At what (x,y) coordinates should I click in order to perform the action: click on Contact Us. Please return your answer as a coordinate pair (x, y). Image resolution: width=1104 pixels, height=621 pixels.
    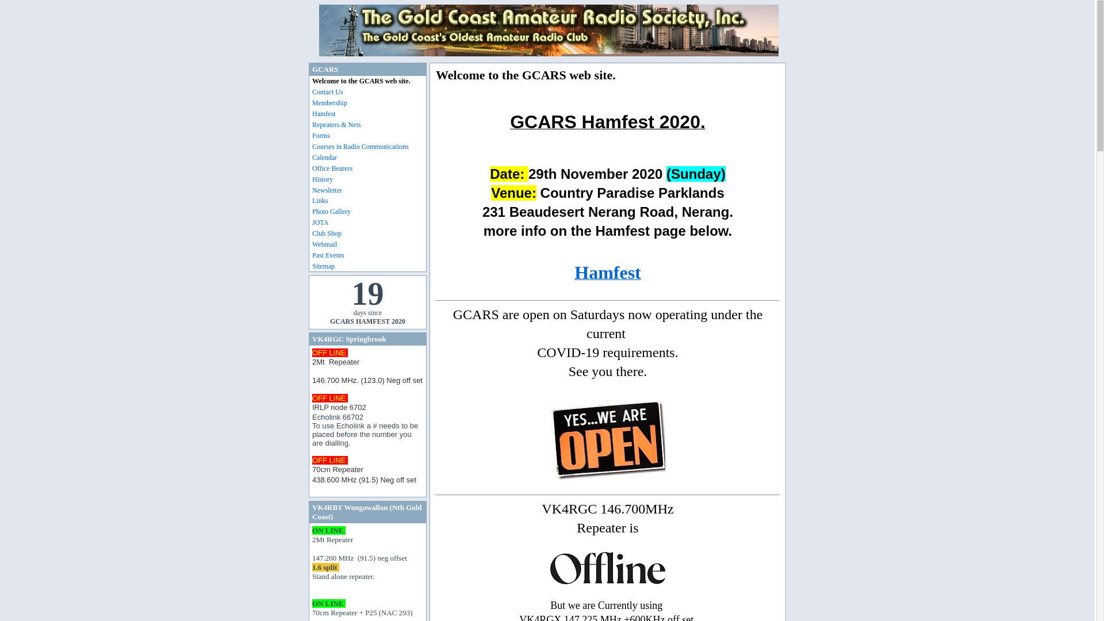
    Looking at the image, I should click on (369, 93).